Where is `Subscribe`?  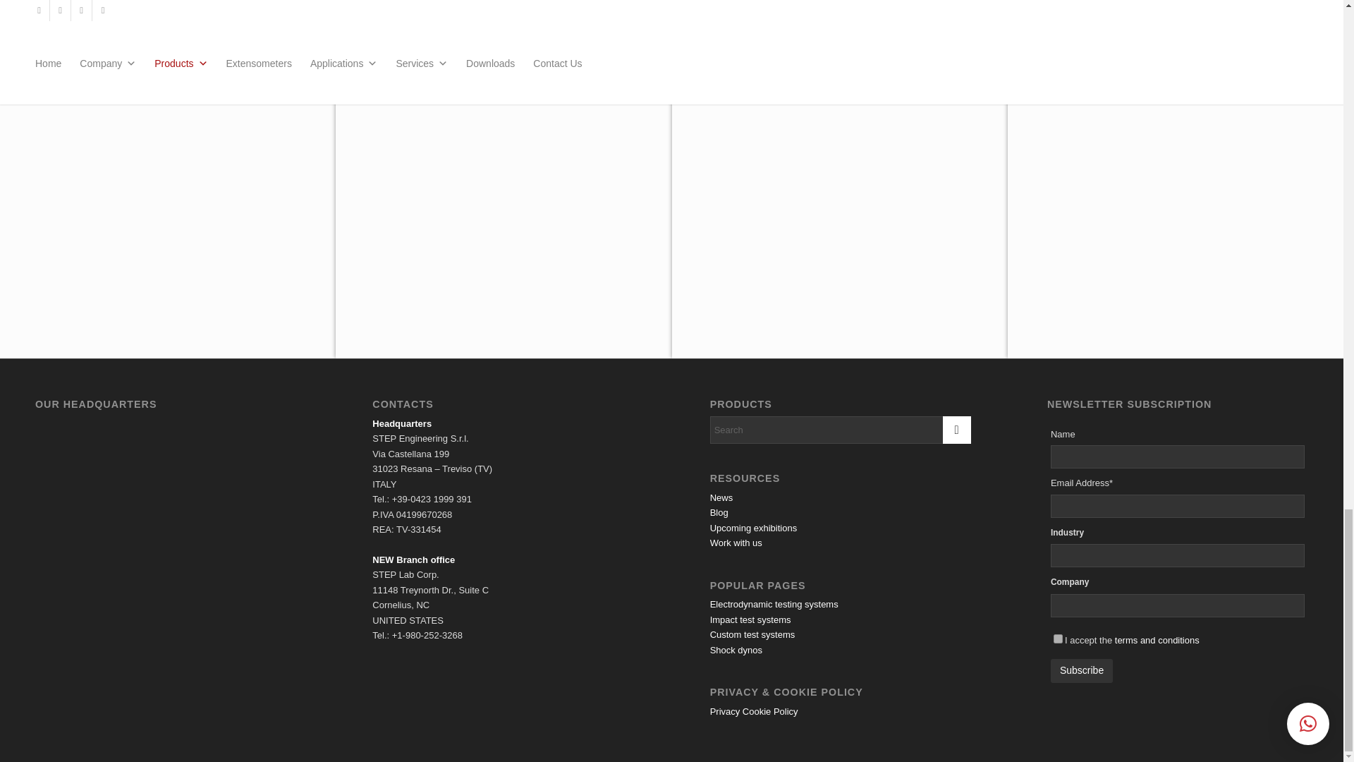 Subscribe is located at coordinates (1082, 670).